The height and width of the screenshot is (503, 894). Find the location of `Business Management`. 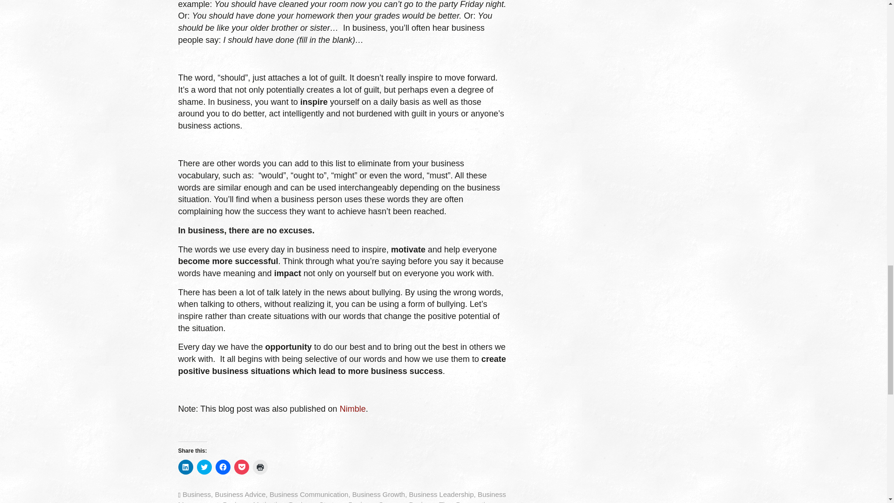

Business Management is located at coordinates (342, 496).